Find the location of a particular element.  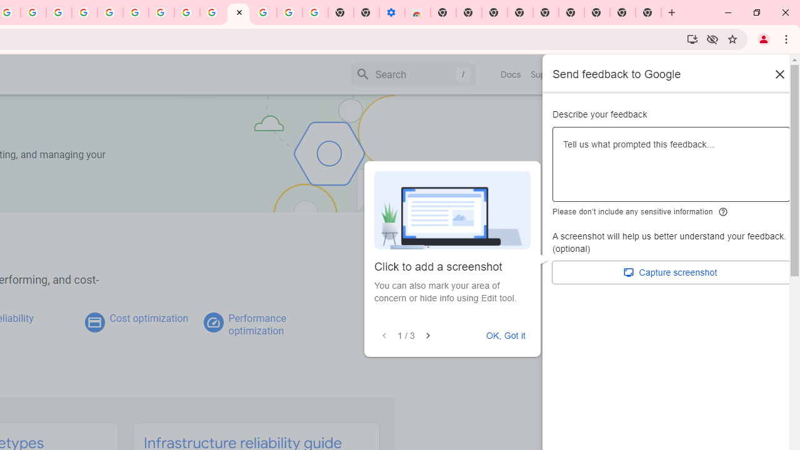

Turn cookies on or off - Computer - Google Account Help is located at coordinates (315, 12).